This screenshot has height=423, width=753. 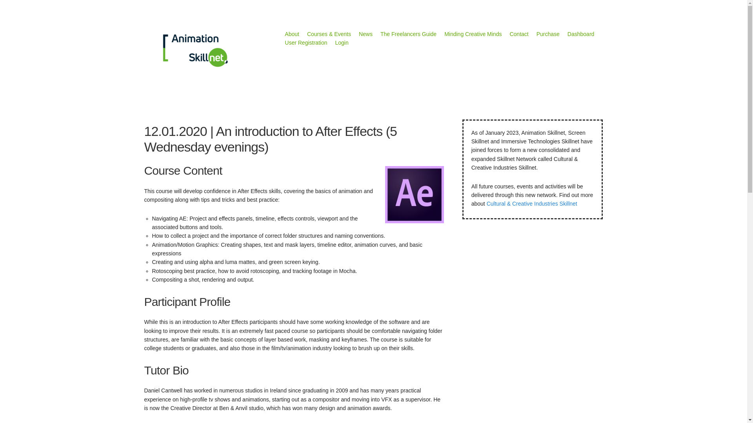 What do you see at coordinates (547, 34) in the screenshot?
I see `Purchase` at bounding box center [547, 34].